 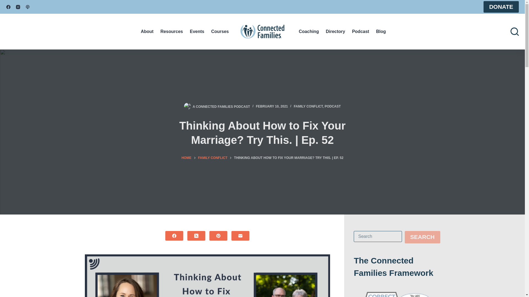 What do you see at coordinates (213, 158) in the screenshot?
I see `FAMILY CONFLICT` at bounding box center [213, 158].